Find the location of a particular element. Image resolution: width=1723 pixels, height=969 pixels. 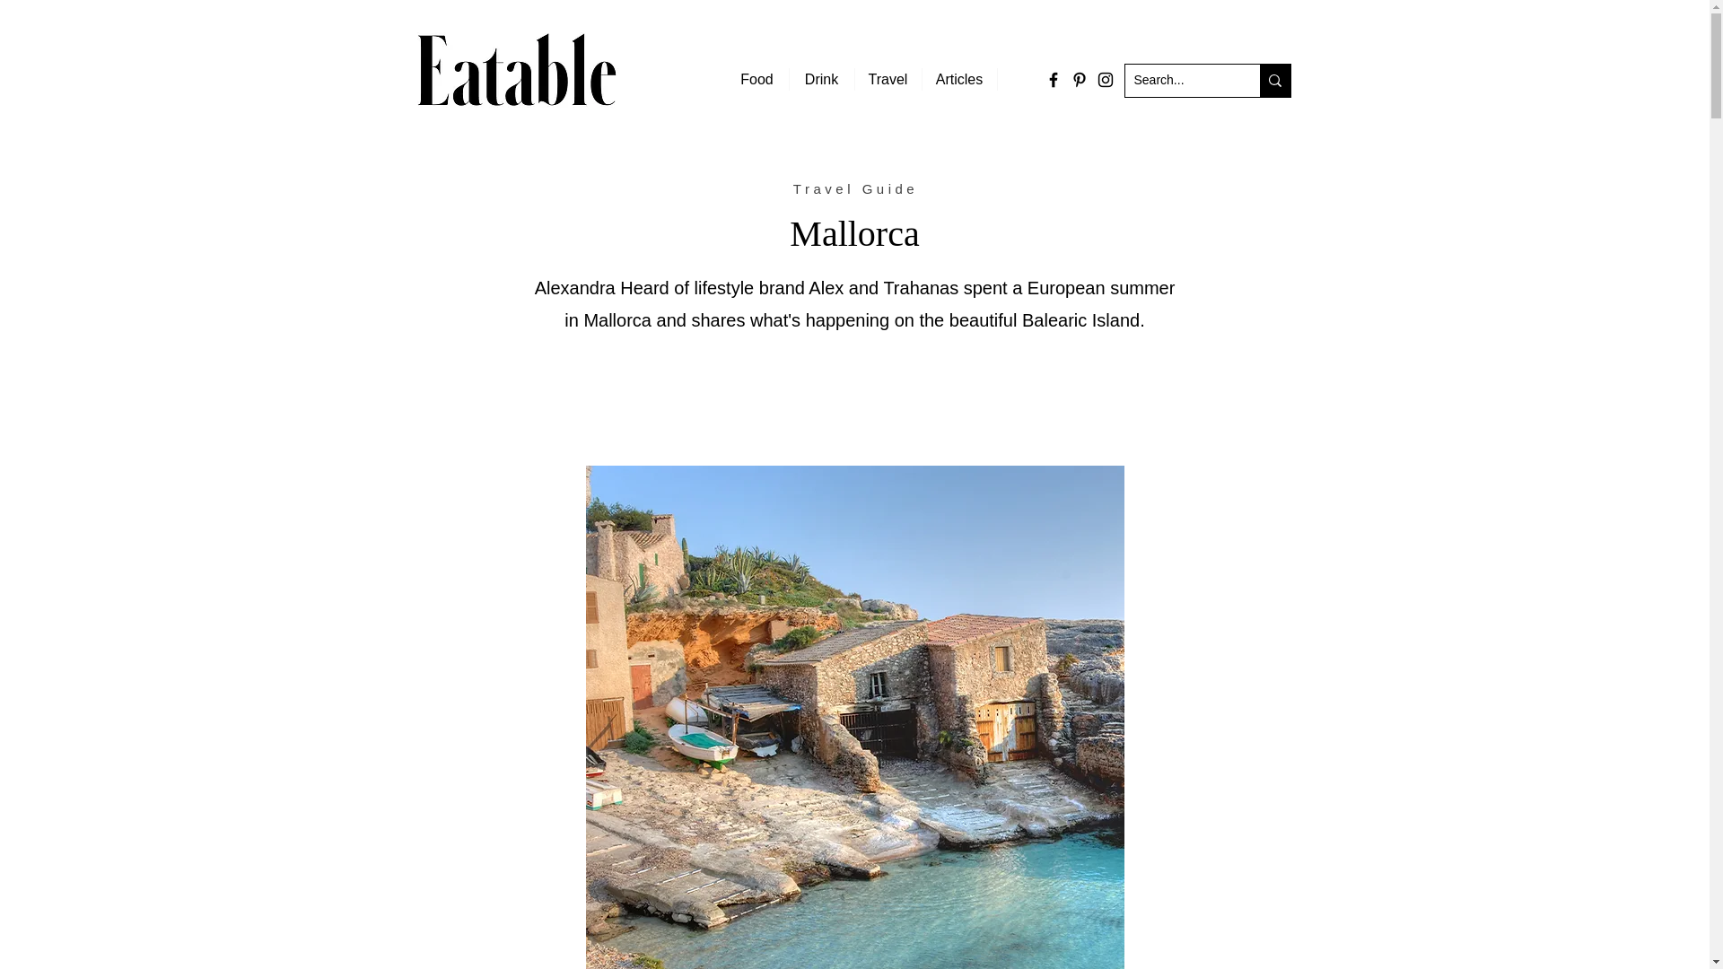

Travel is located at coordinates (888, 79).